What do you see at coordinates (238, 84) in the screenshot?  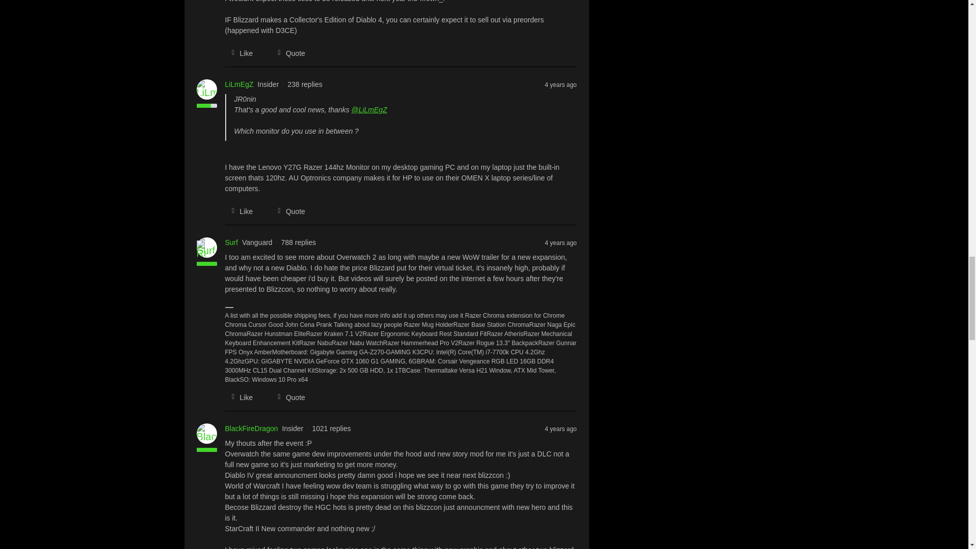 I see `LiLmEgZ` at bounding box center [238, 84].